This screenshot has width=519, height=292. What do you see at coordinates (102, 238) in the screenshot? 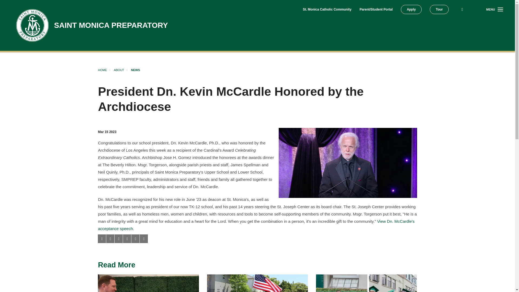
I see `Share to Facebook` at bounding box center [102, 238].